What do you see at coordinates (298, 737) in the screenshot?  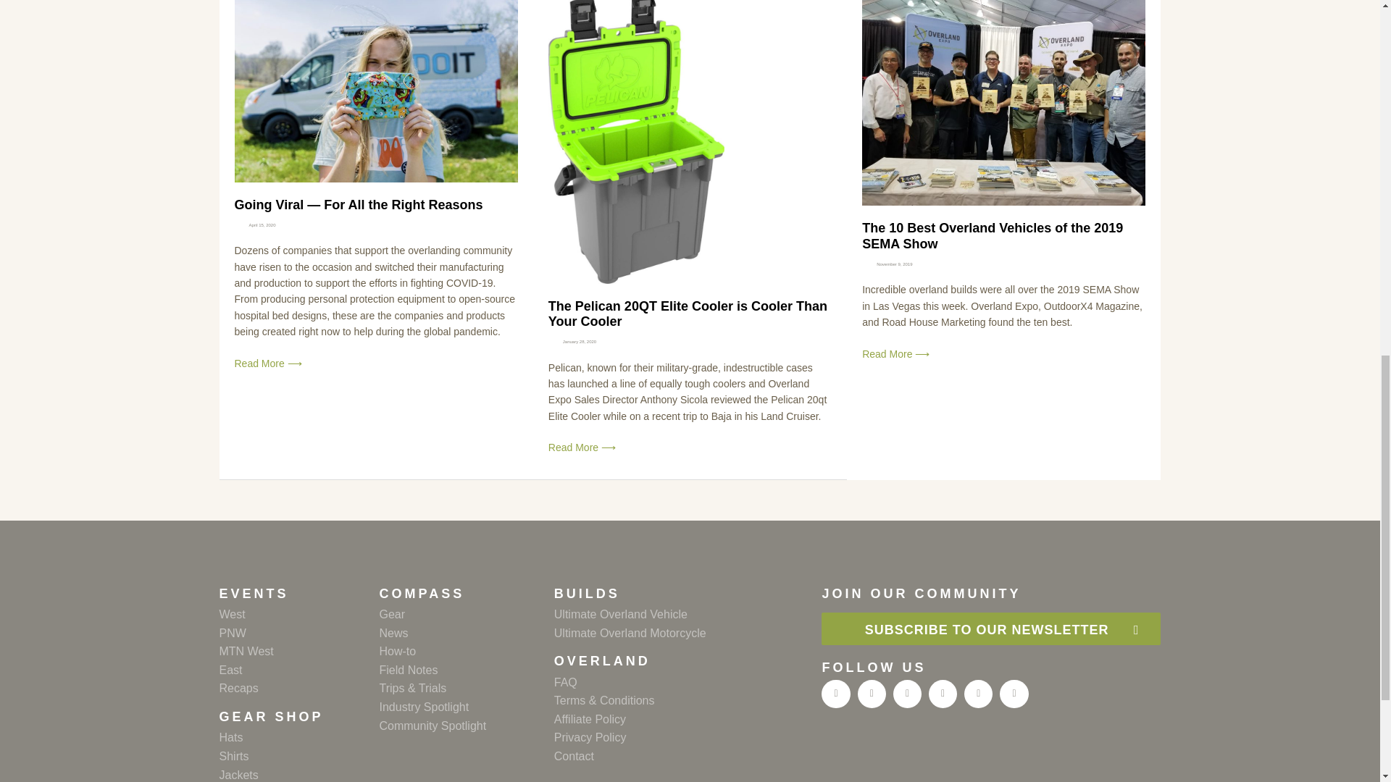 I see `Hats` at bounding box center [298, 737].